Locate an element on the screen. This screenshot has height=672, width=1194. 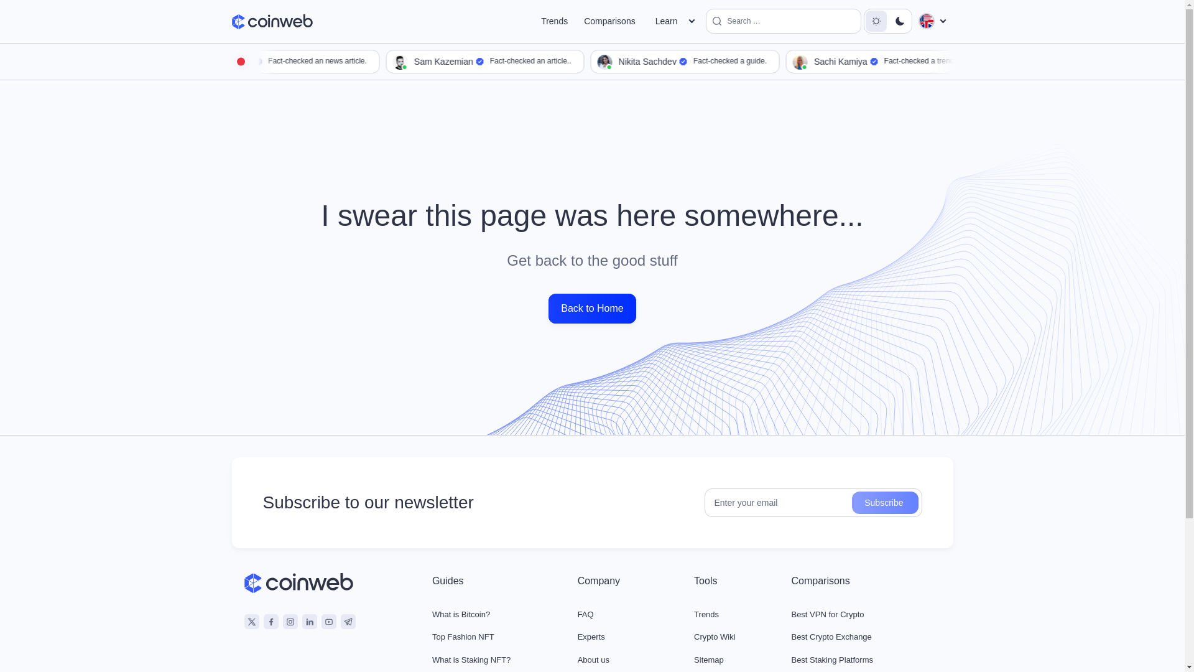
Dark Mode is located at coordinates (552, 61).